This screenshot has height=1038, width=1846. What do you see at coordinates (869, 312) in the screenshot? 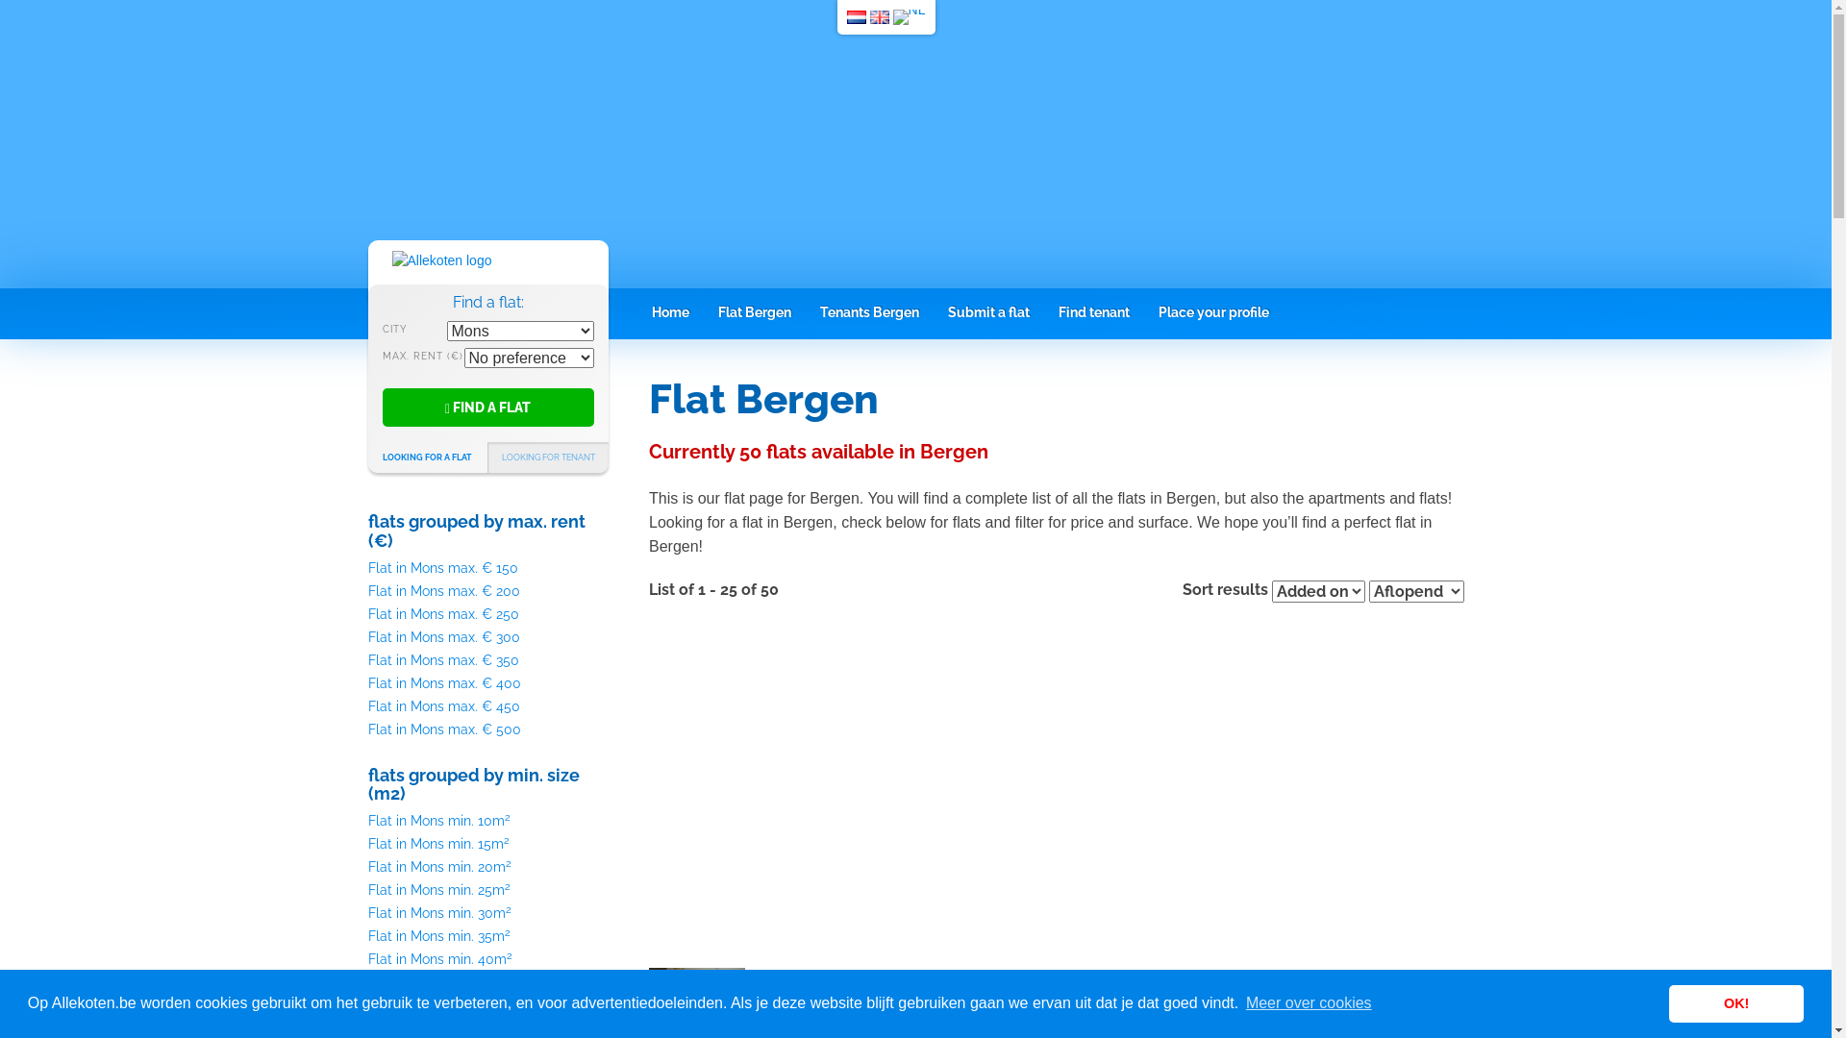
I see `Tenants Bergen` at bounding box center [869, 312].